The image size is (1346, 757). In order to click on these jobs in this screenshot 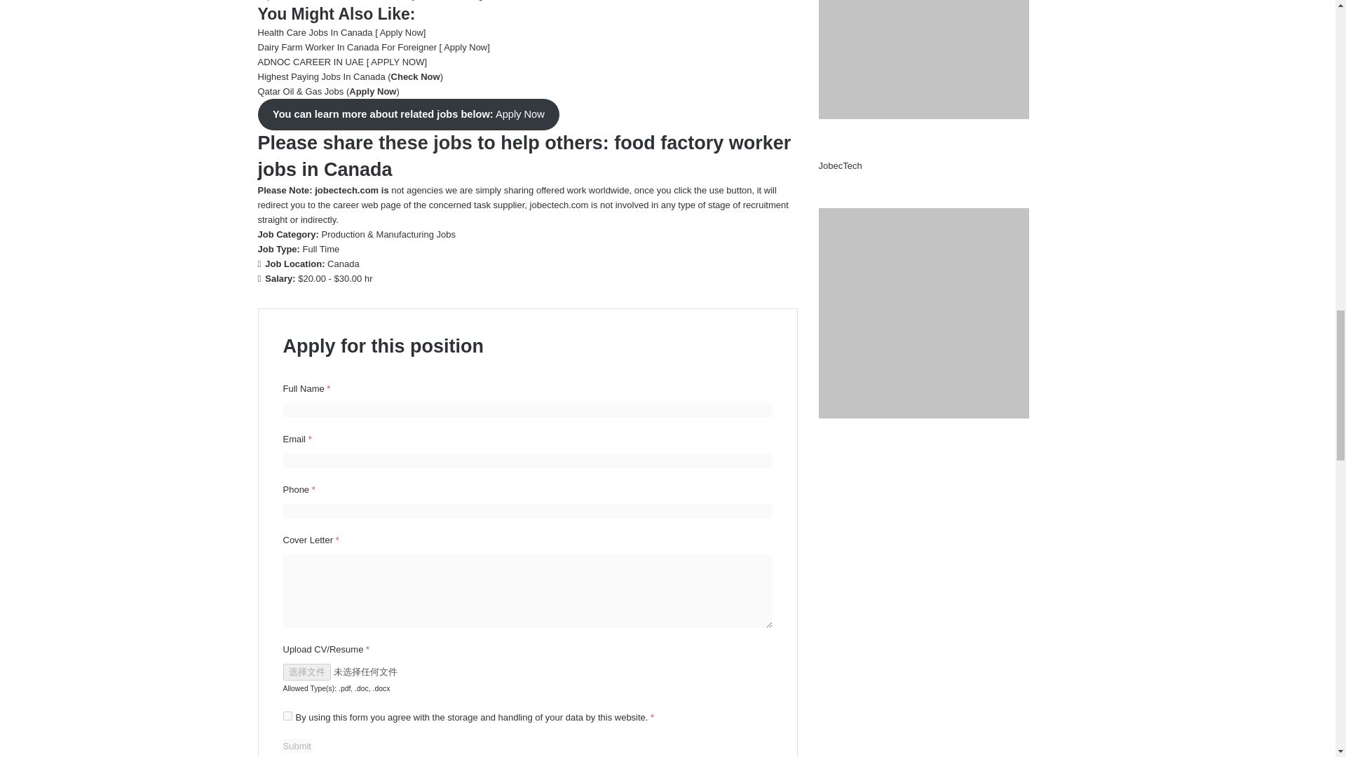, I will do `click(425, 143)`.